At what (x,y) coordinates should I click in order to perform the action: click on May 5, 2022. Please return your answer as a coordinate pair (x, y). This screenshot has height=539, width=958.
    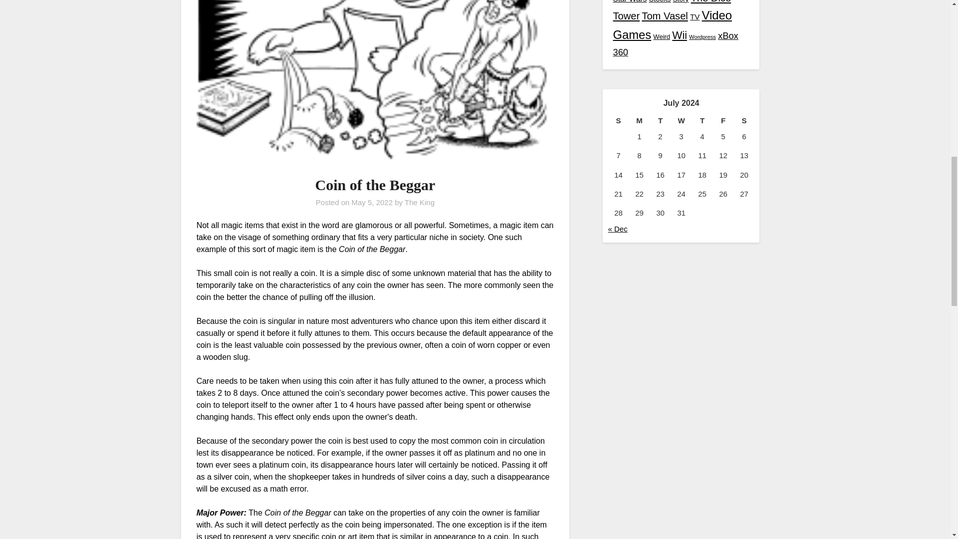
    Looking at the image, I should click on (372, 202).